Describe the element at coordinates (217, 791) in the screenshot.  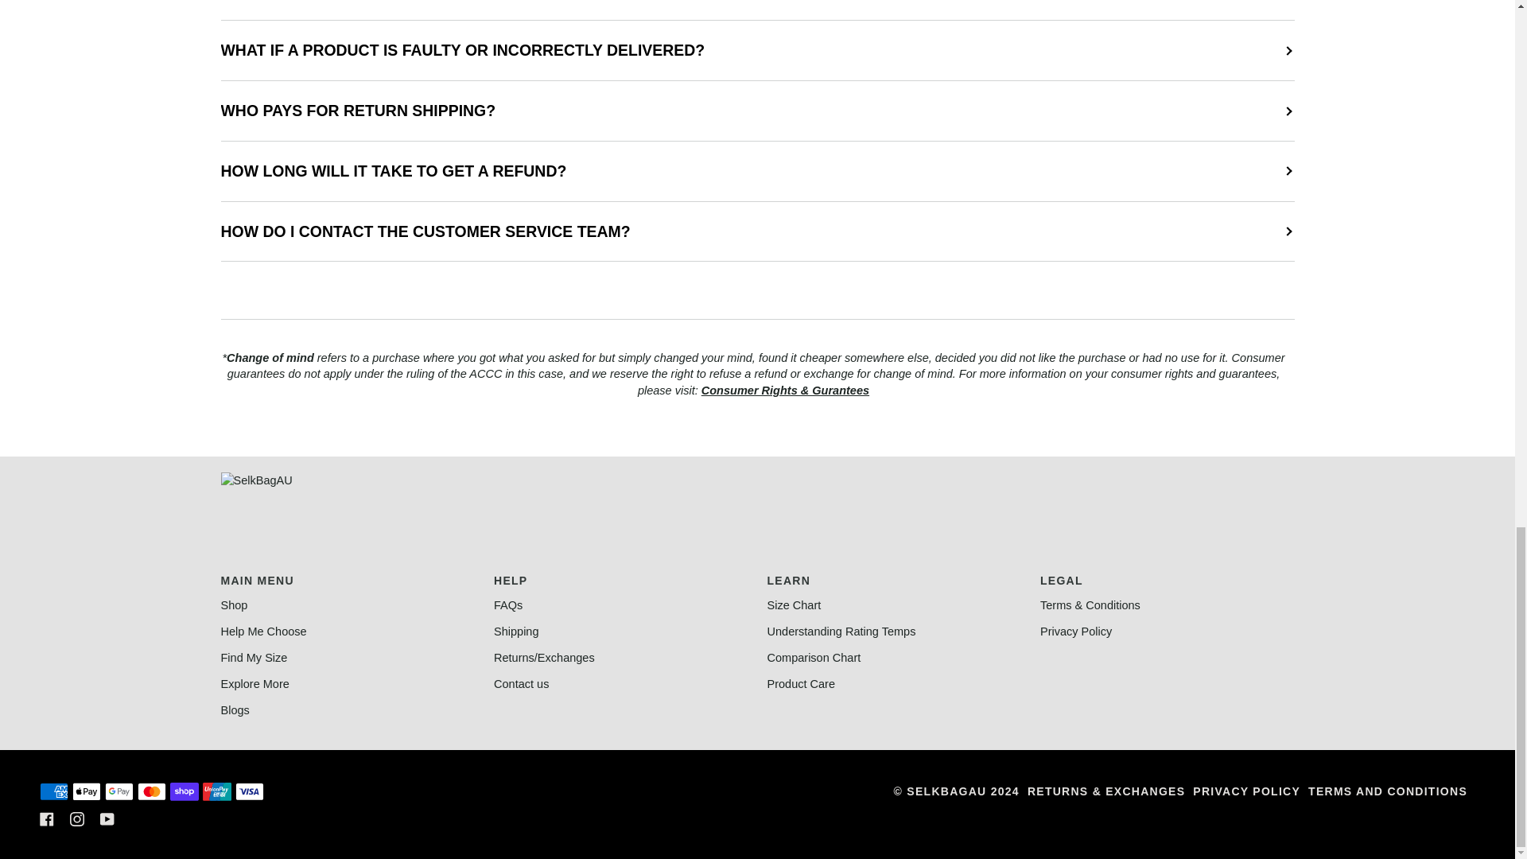
I see `UNION PAY` at that location.